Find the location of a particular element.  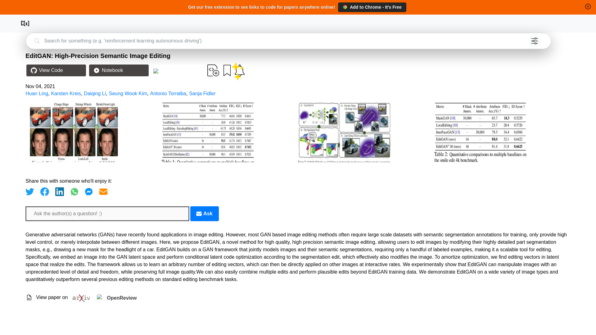

Sanja Fidler is located at coordinates (202, 93).